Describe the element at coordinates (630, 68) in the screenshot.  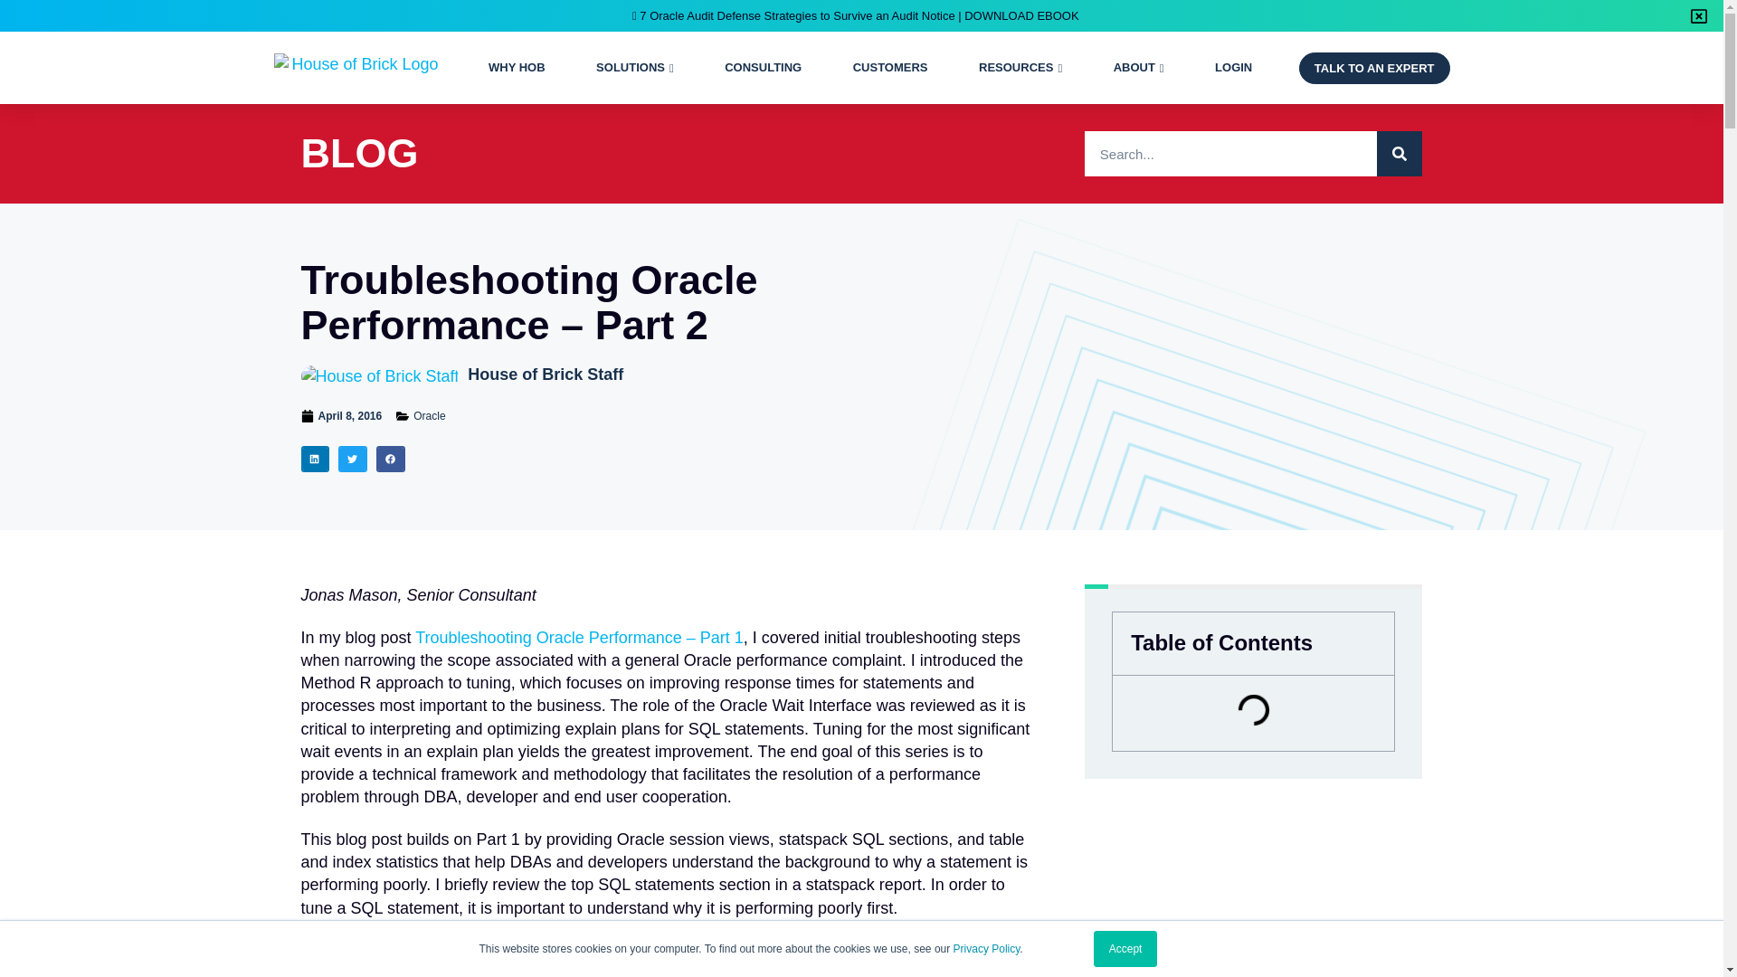
I see `SOLUTIONS` at that location.